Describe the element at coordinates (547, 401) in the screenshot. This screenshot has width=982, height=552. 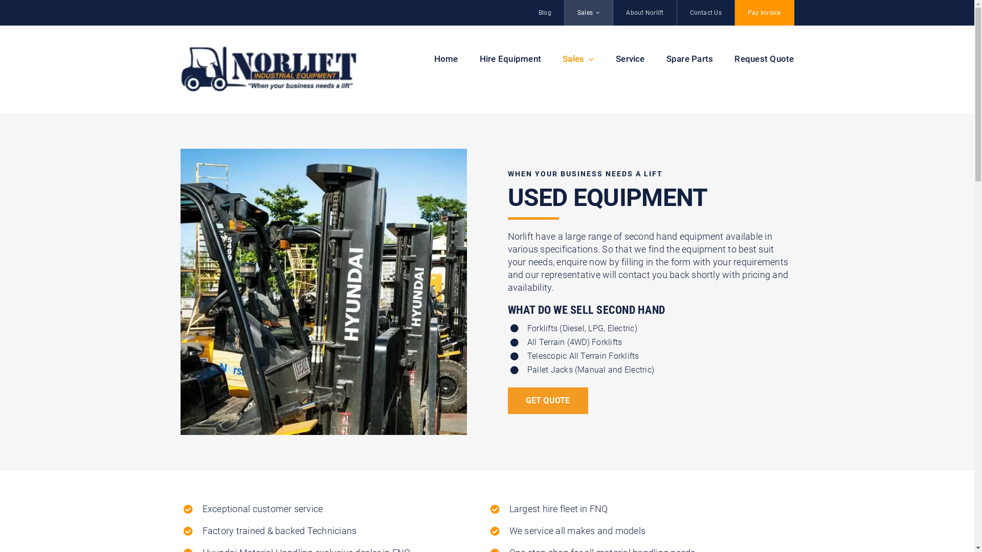
I see `GET QUOTE` at that location.